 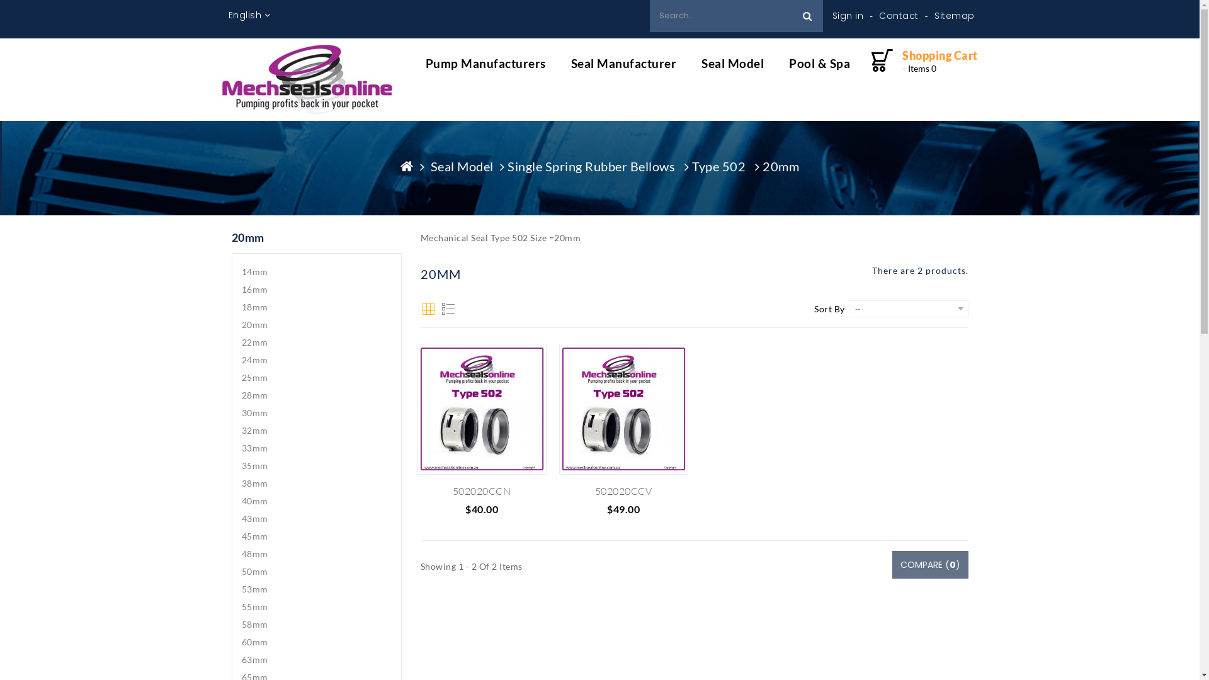 What do you see at coordinates (317, 272) in the screenshot?
I see `14mm` at bounding box center [317, 272].